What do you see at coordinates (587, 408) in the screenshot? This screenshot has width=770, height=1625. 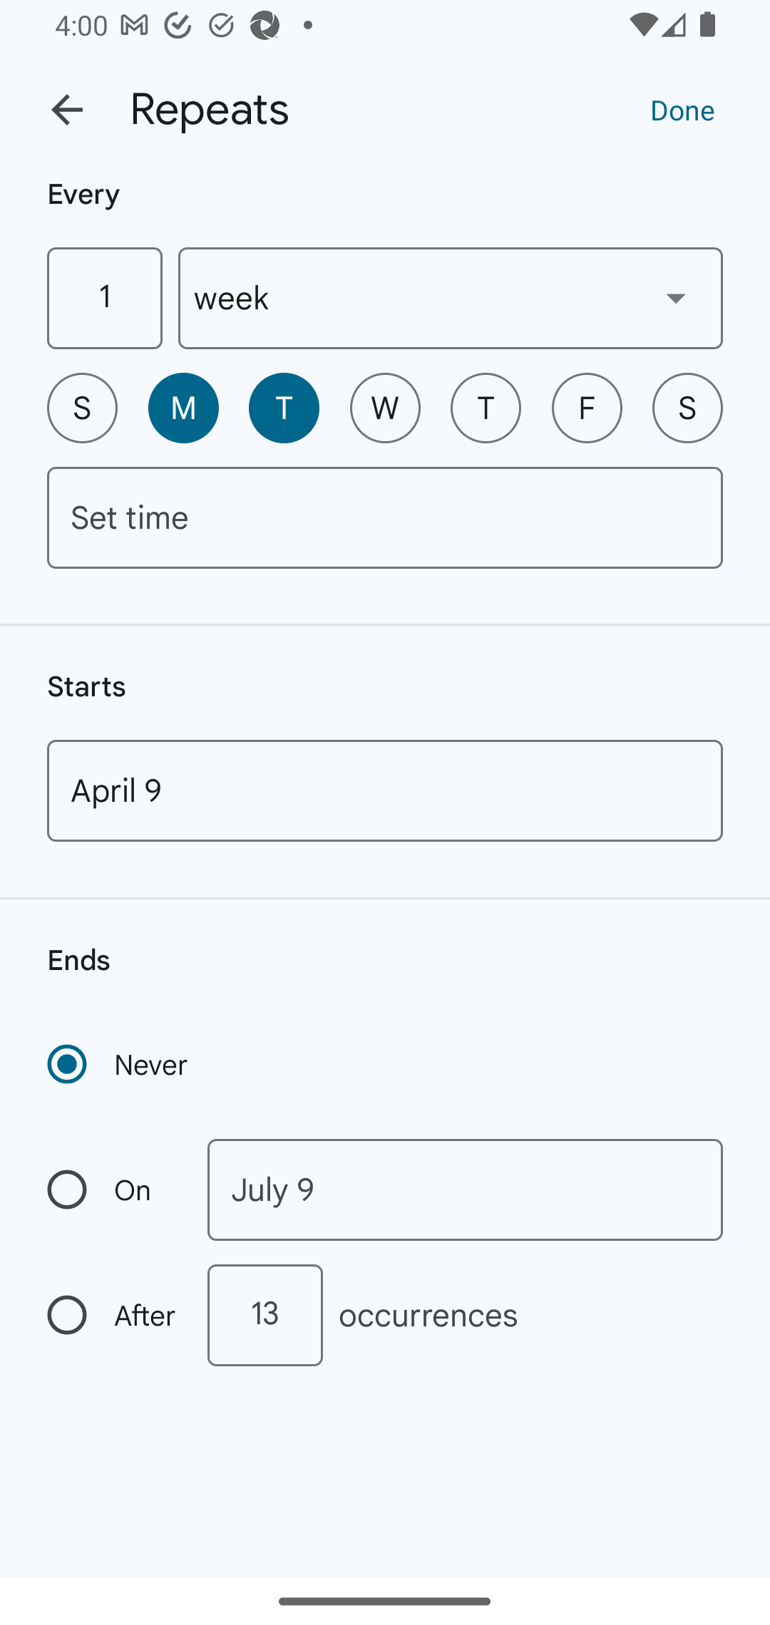 I see `F Friday` at bounding box center [587, 408].